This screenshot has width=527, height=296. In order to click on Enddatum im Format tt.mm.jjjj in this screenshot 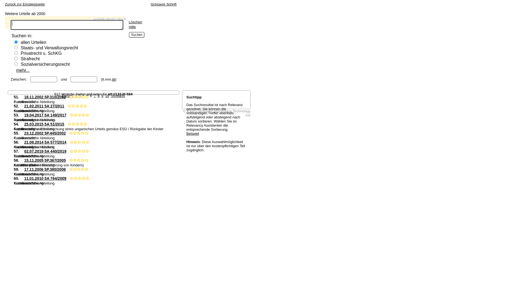, I will do `click(84, 79)`.